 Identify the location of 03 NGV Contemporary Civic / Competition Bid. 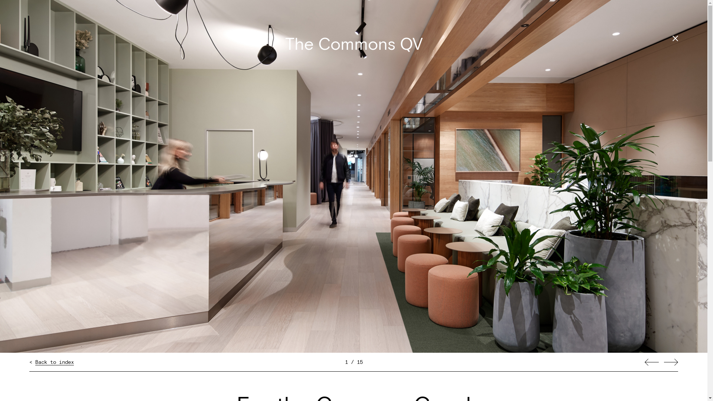
(354, 166).